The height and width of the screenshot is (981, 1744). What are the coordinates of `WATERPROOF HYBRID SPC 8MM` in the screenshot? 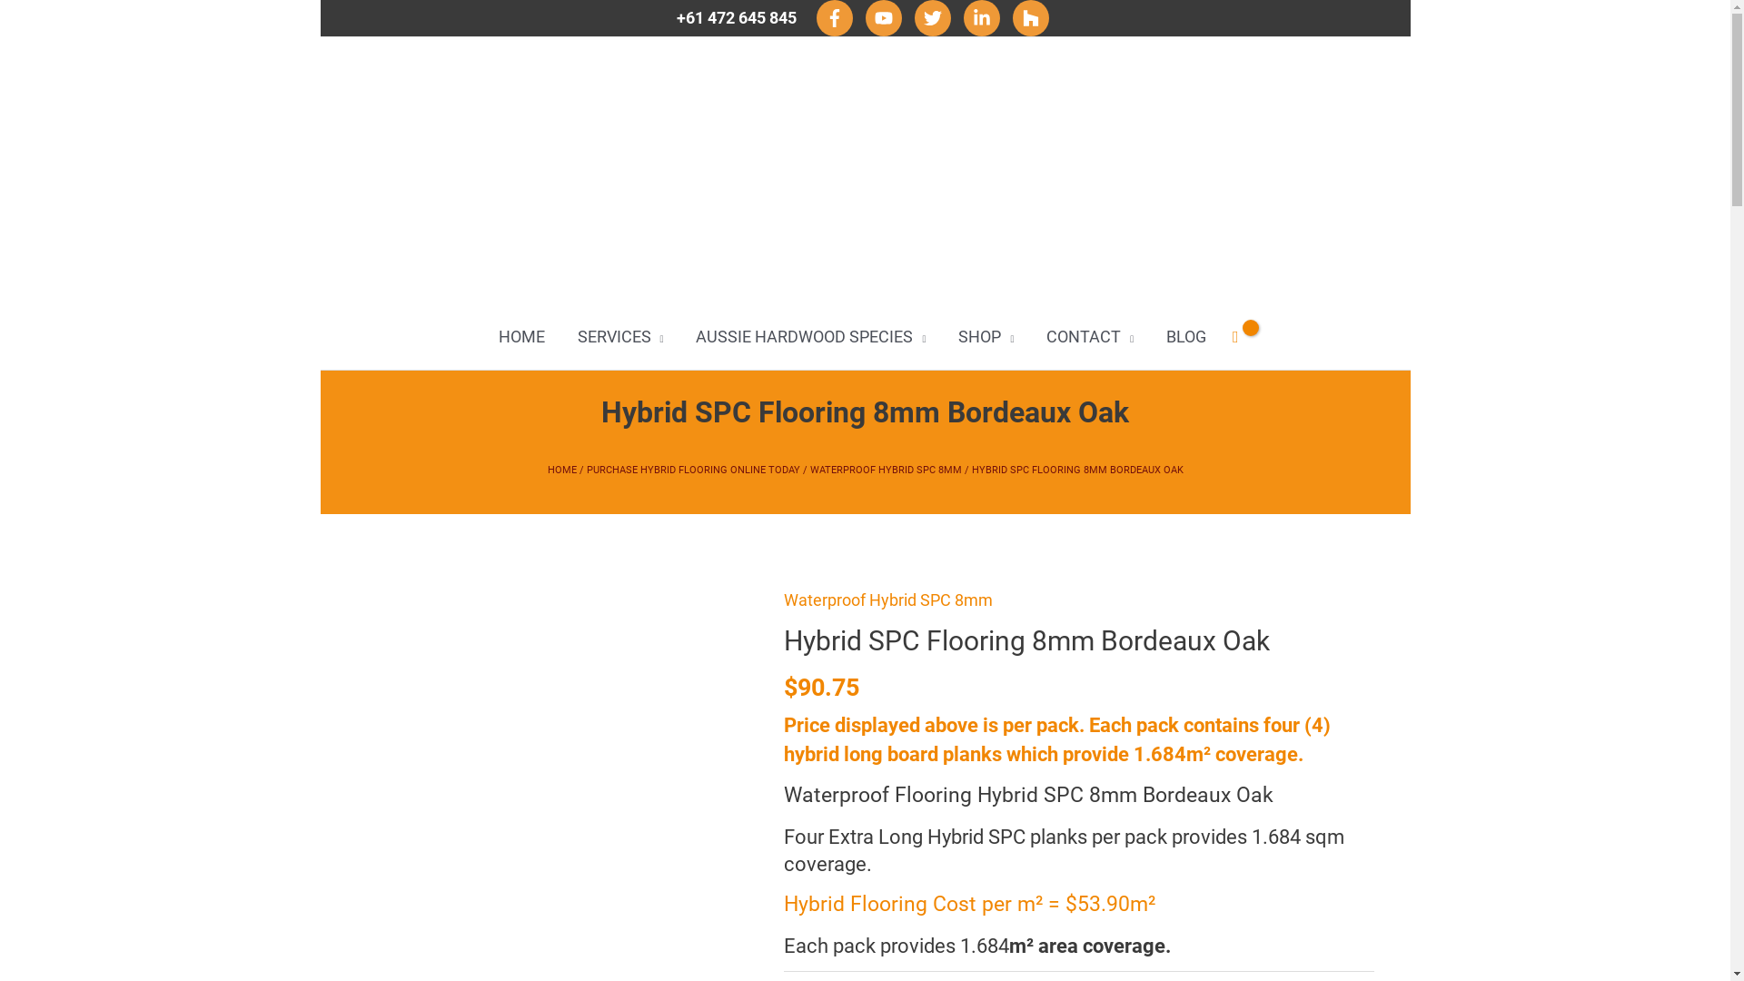 It's located at (887, 471).